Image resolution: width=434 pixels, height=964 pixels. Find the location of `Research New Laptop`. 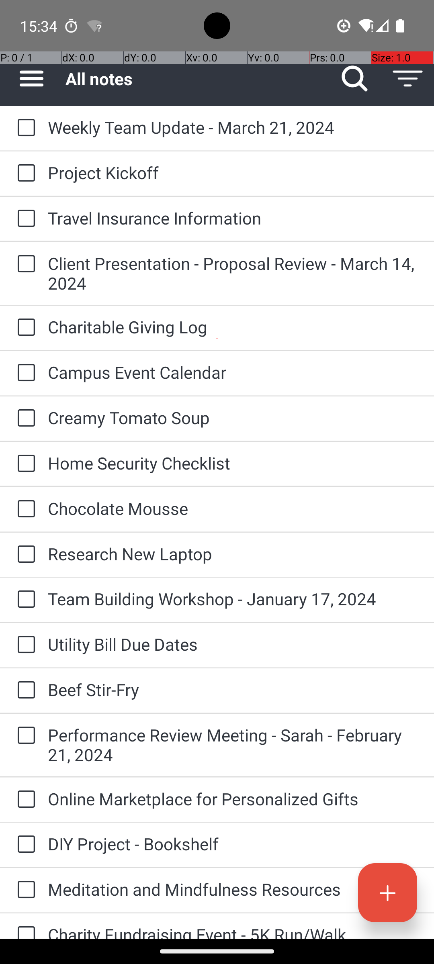

Research New Laptop is located at coordinates (233, 553).